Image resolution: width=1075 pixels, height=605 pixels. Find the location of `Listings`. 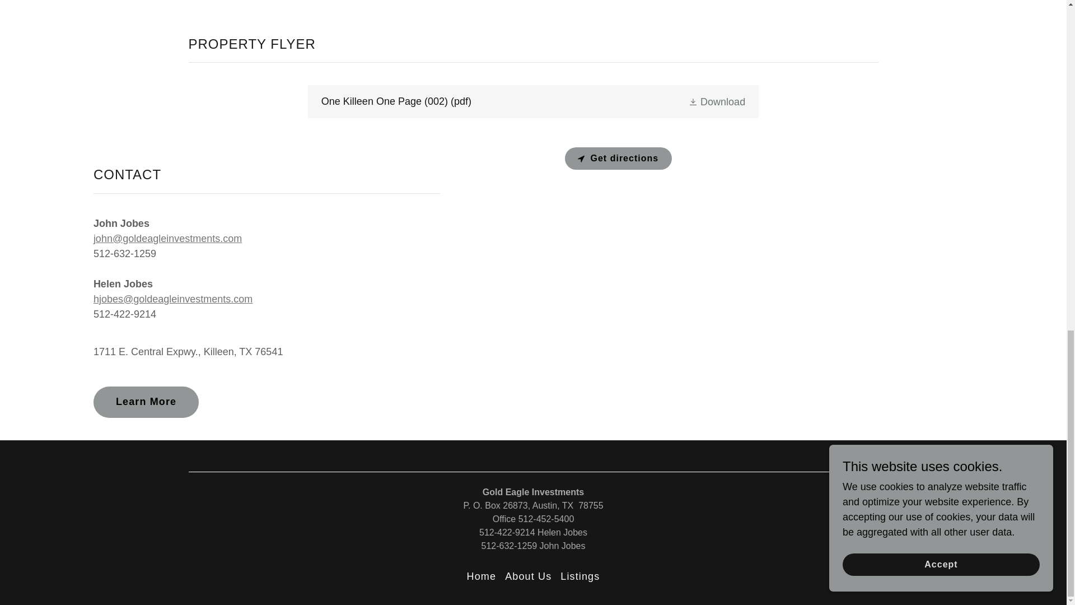

Listings is located at coordinates (580, 576).